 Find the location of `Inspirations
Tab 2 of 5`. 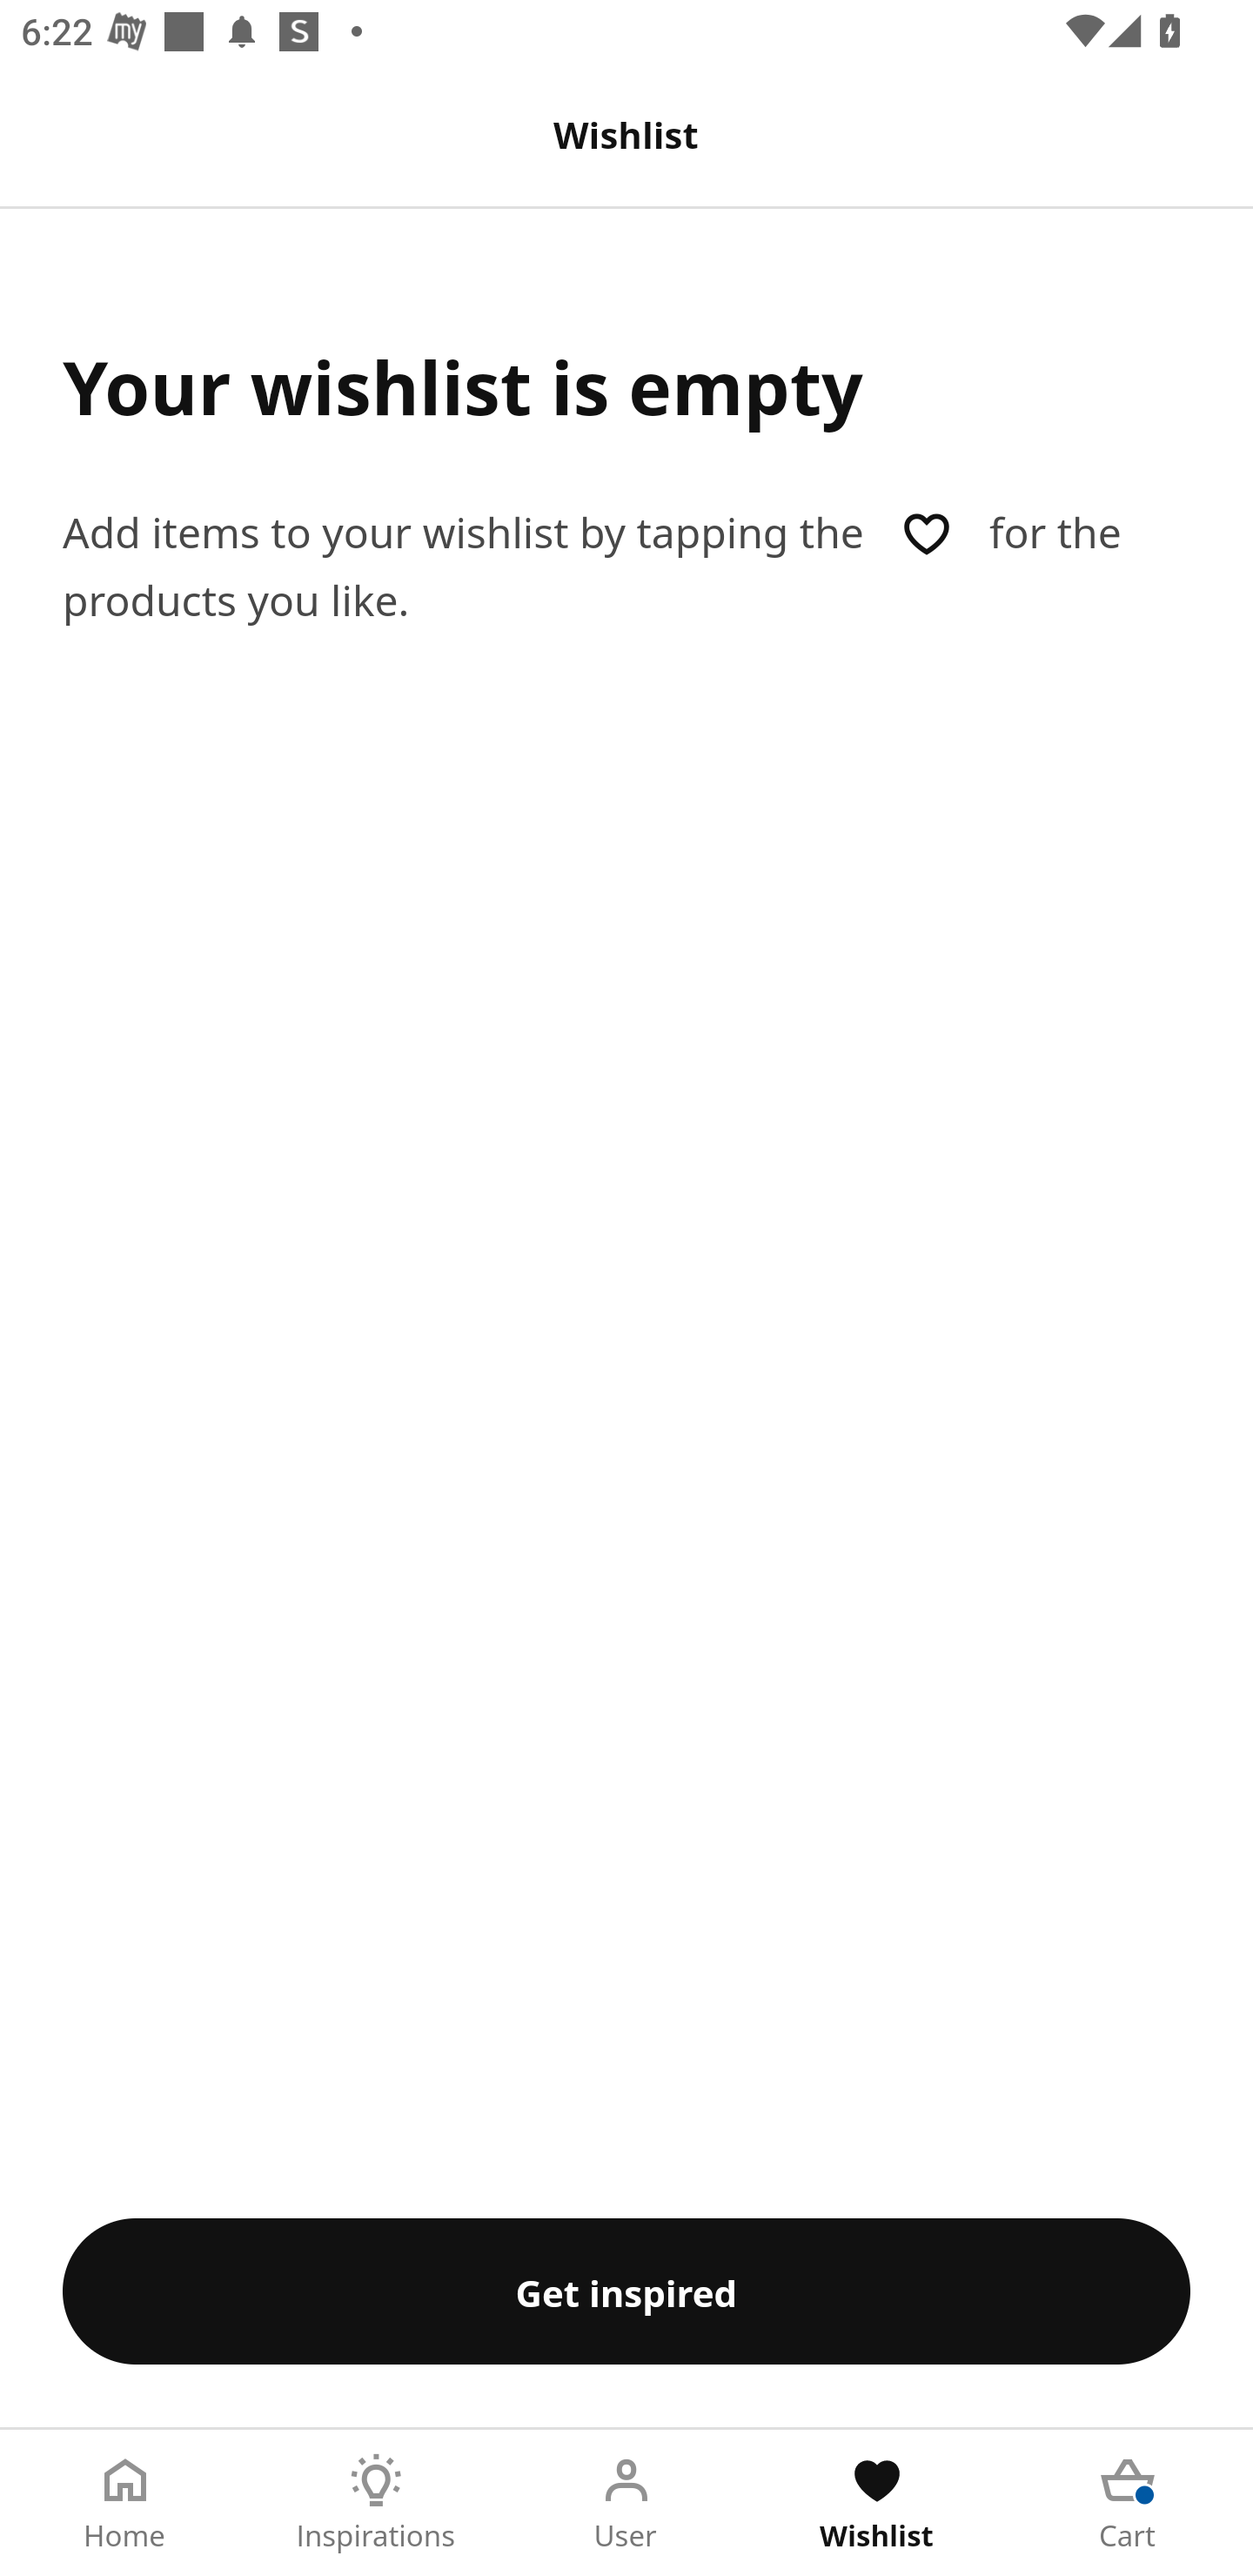

Inspirations
Tab 2 of 5 is located at coordinates (376, 2503).